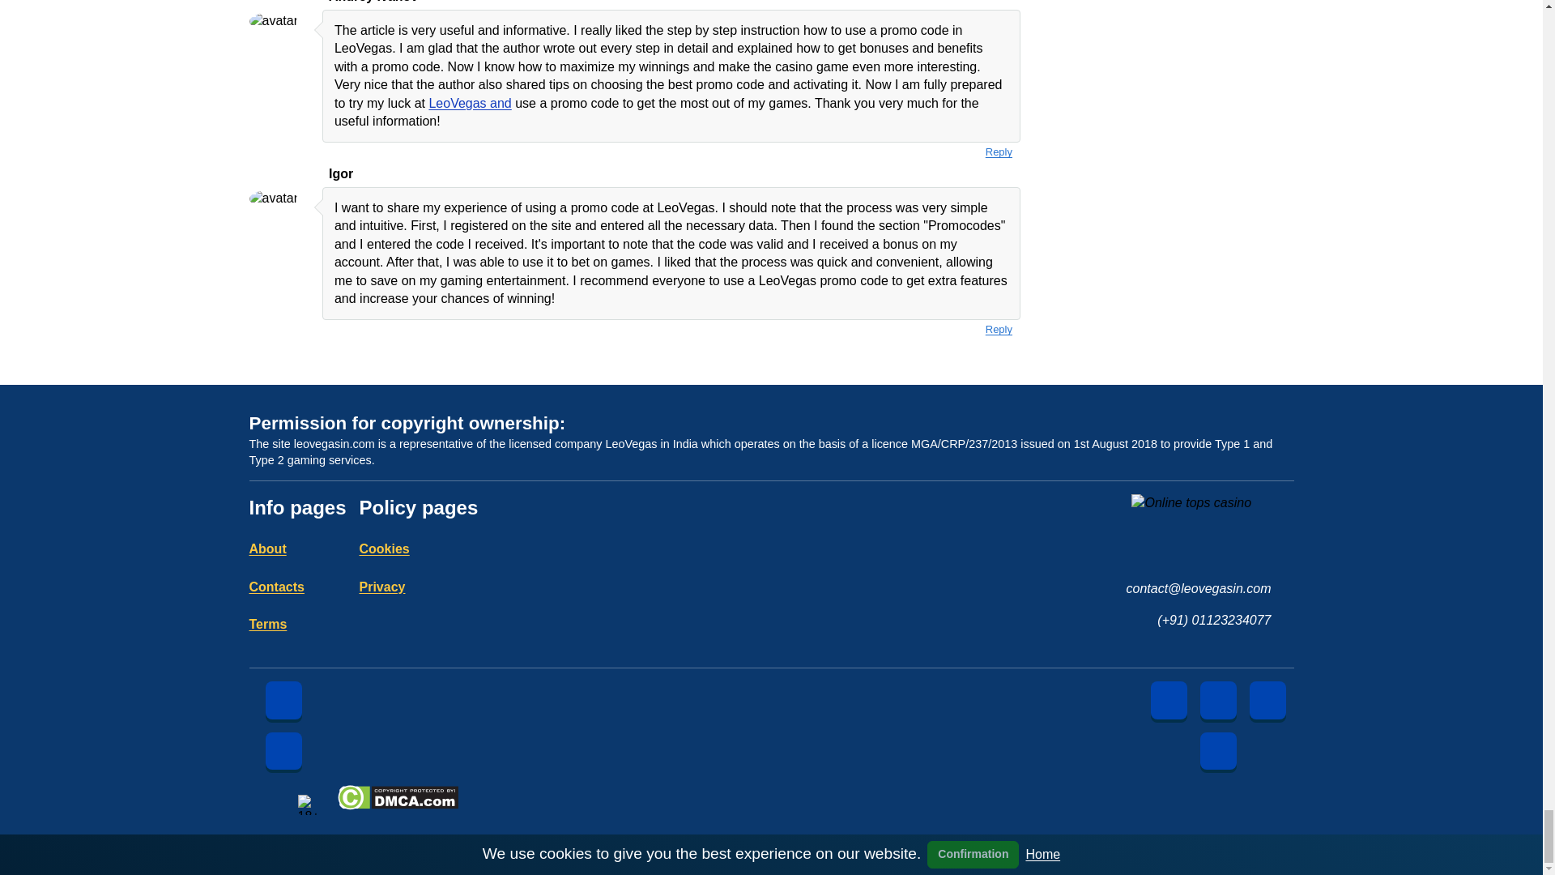 This screenshot has height=875, width=1555. I want to click on begambleaware, so click(505, 804).